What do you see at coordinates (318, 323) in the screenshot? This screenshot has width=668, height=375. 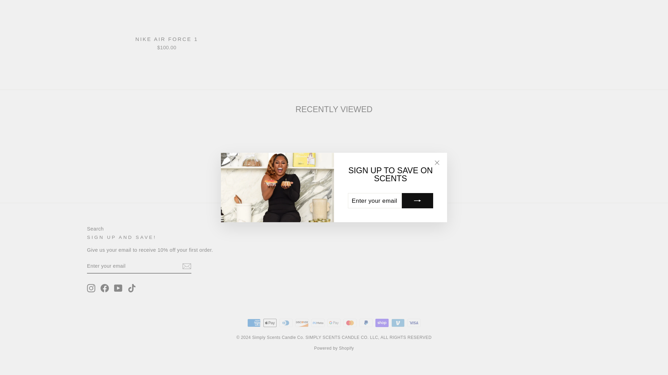 I see `Meta Pay` at bounding box center [318, 323].